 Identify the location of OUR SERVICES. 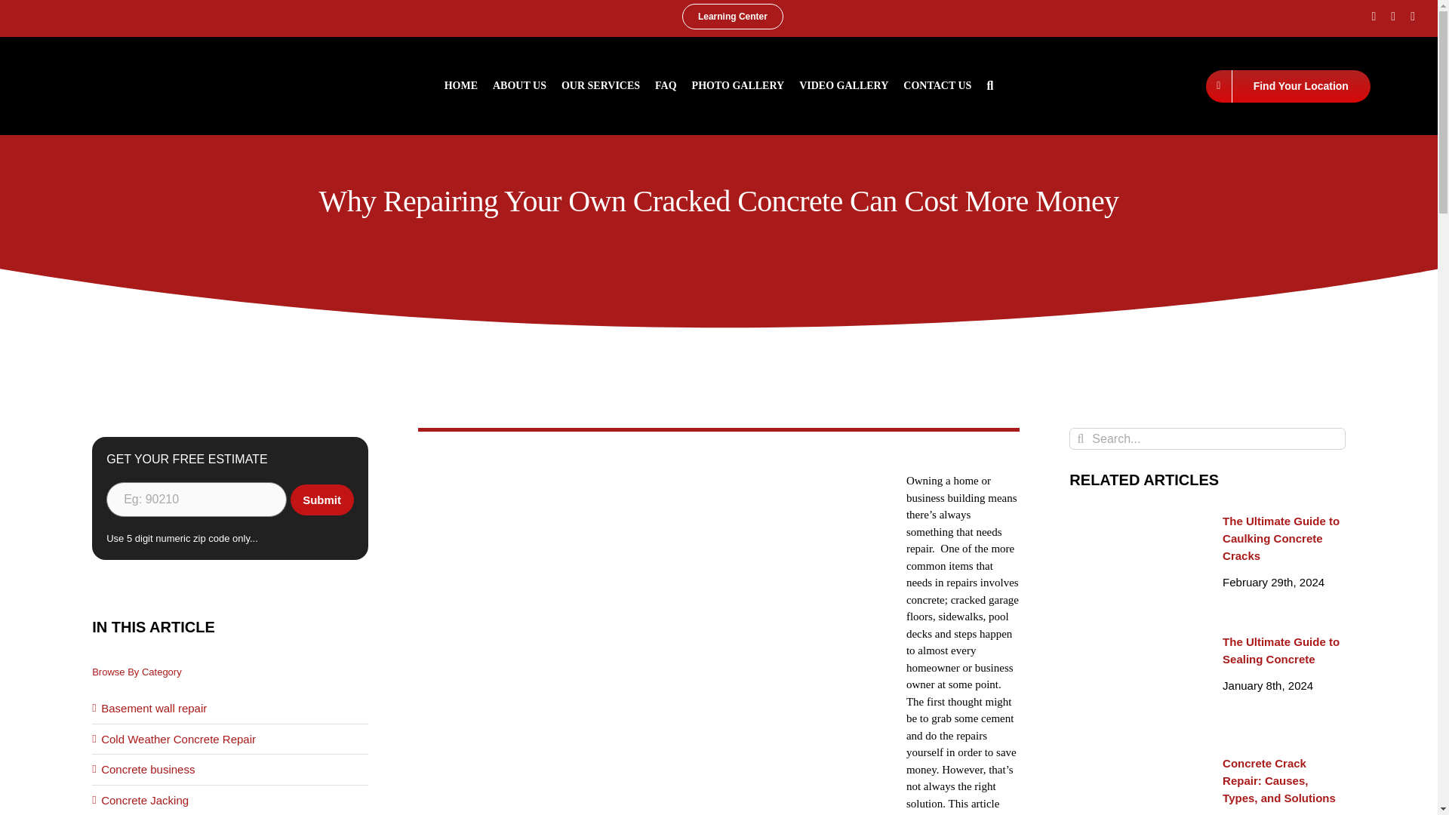
(601, 86).